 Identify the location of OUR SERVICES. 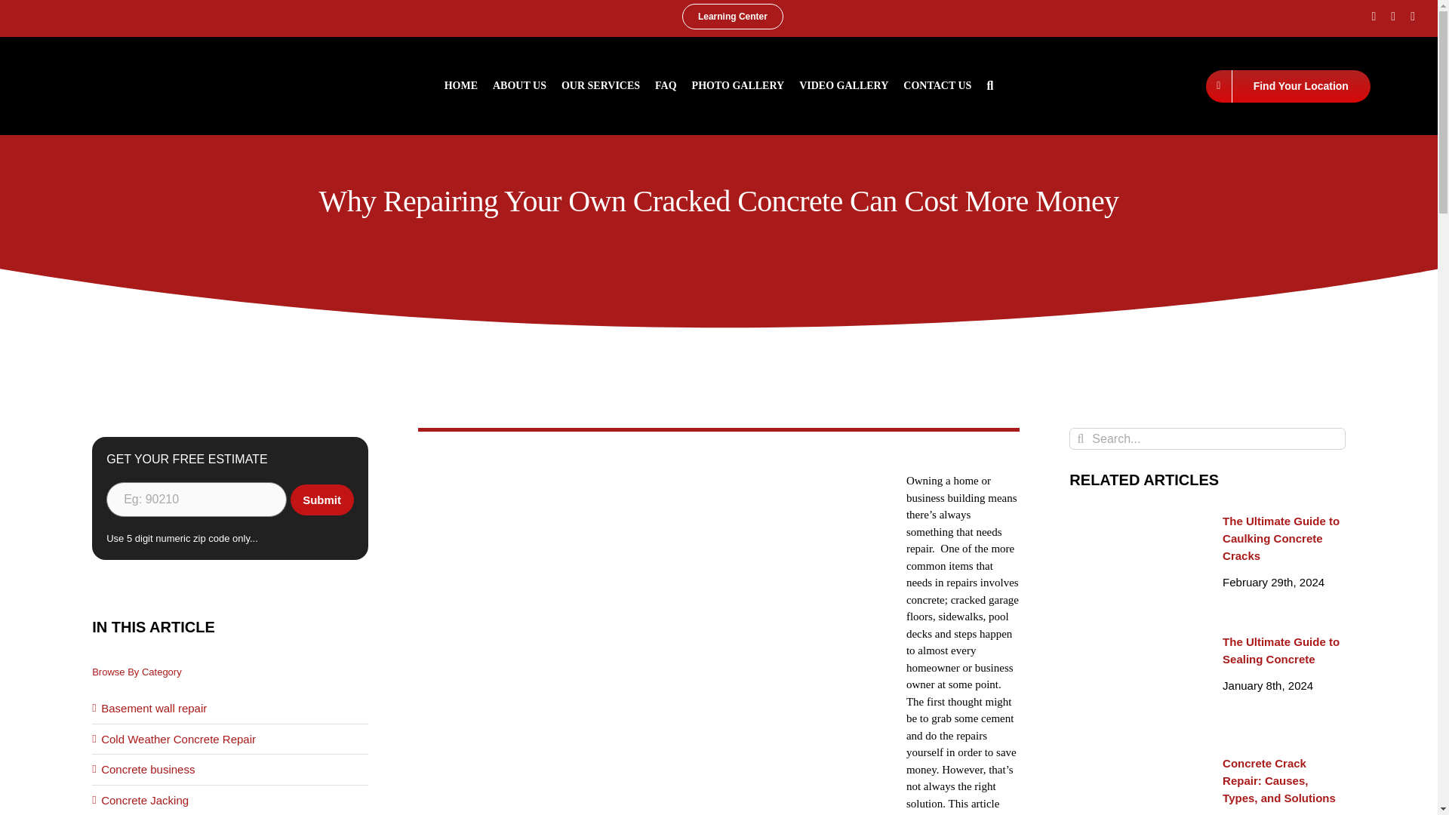
(601, 86).